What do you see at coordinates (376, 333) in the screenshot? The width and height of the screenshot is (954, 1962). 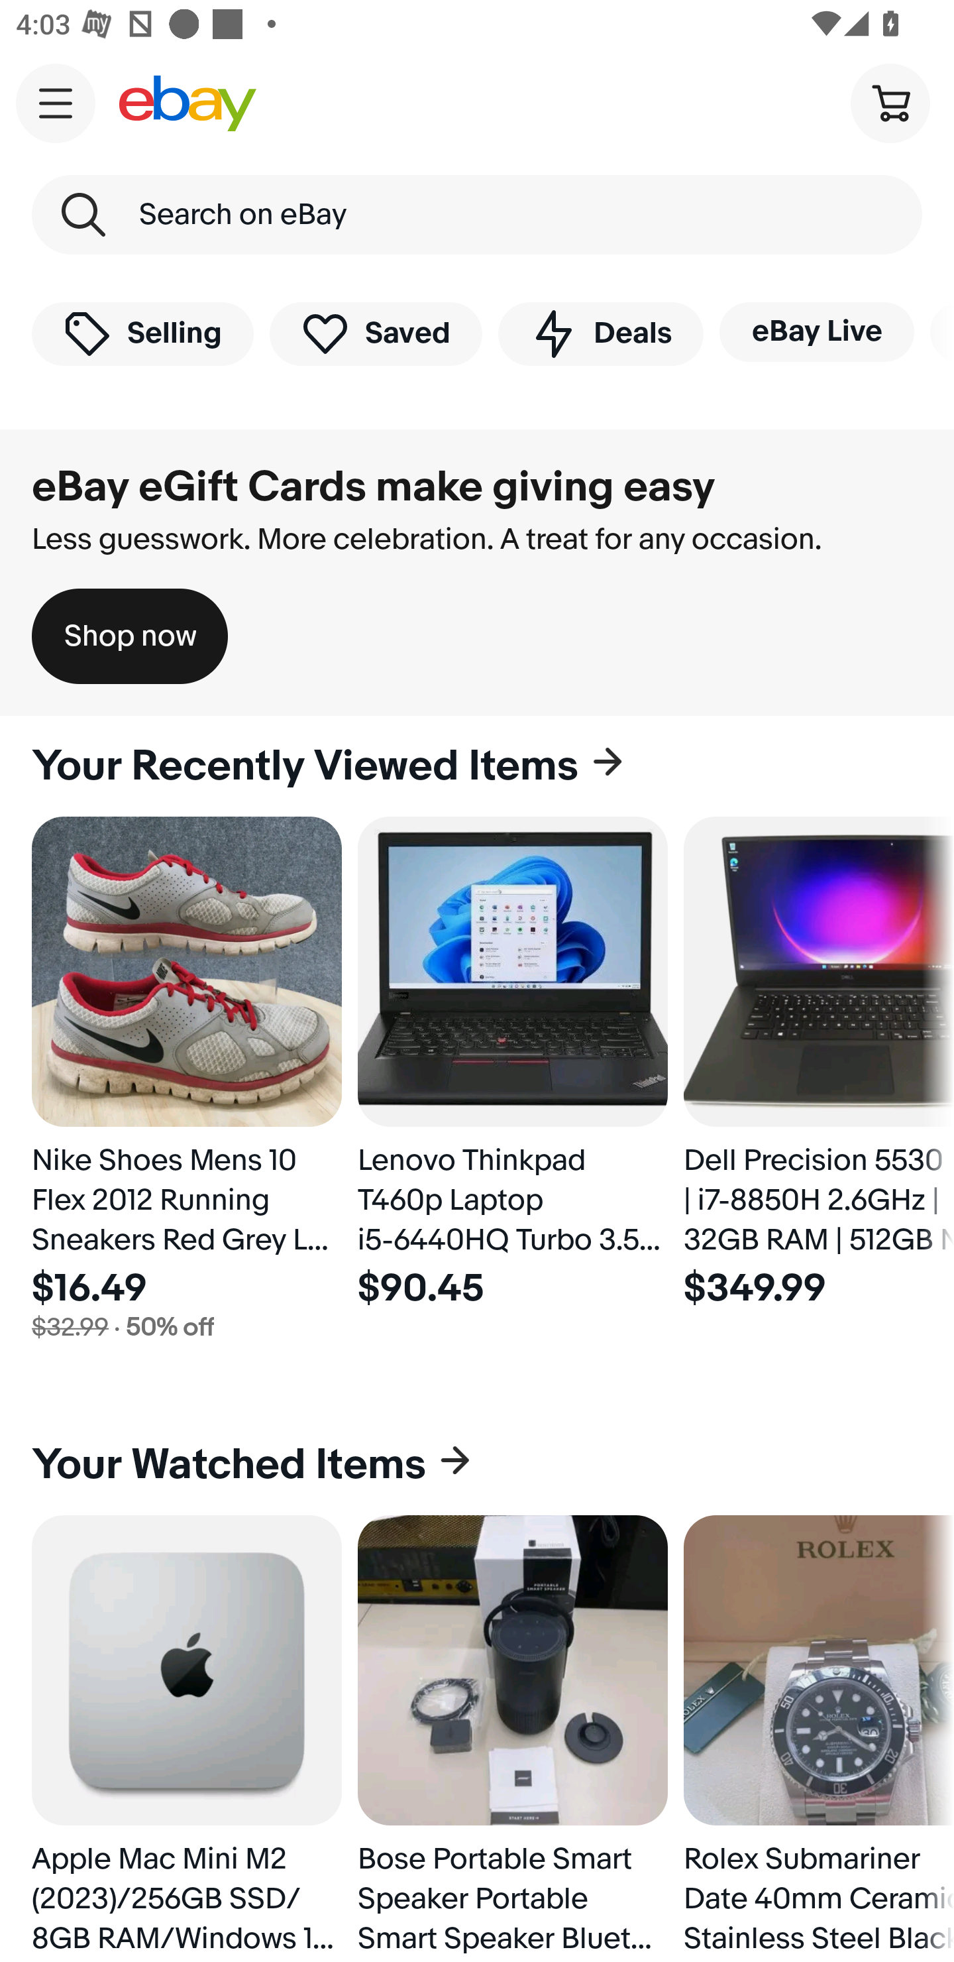 I see `Saved` at bounding box center [376, 333].